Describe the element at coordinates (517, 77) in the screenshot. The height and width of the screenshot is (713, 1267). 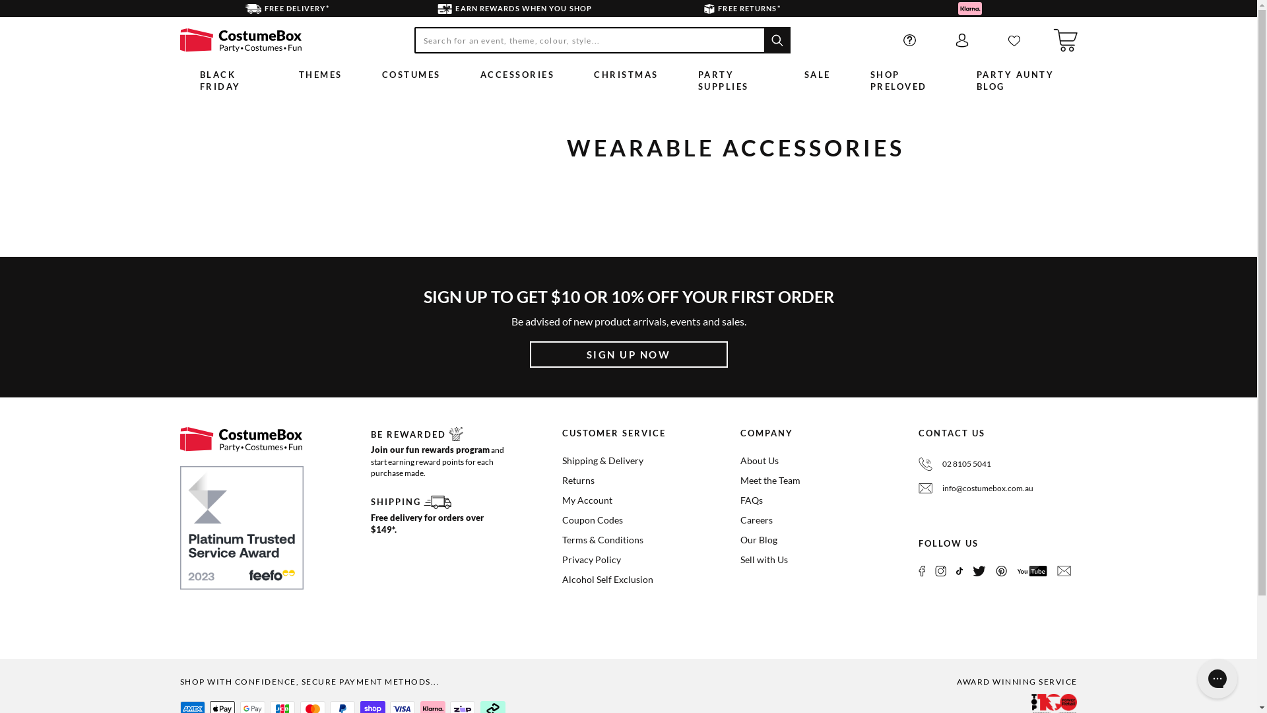
I see `ACCESSORIES` at that location.